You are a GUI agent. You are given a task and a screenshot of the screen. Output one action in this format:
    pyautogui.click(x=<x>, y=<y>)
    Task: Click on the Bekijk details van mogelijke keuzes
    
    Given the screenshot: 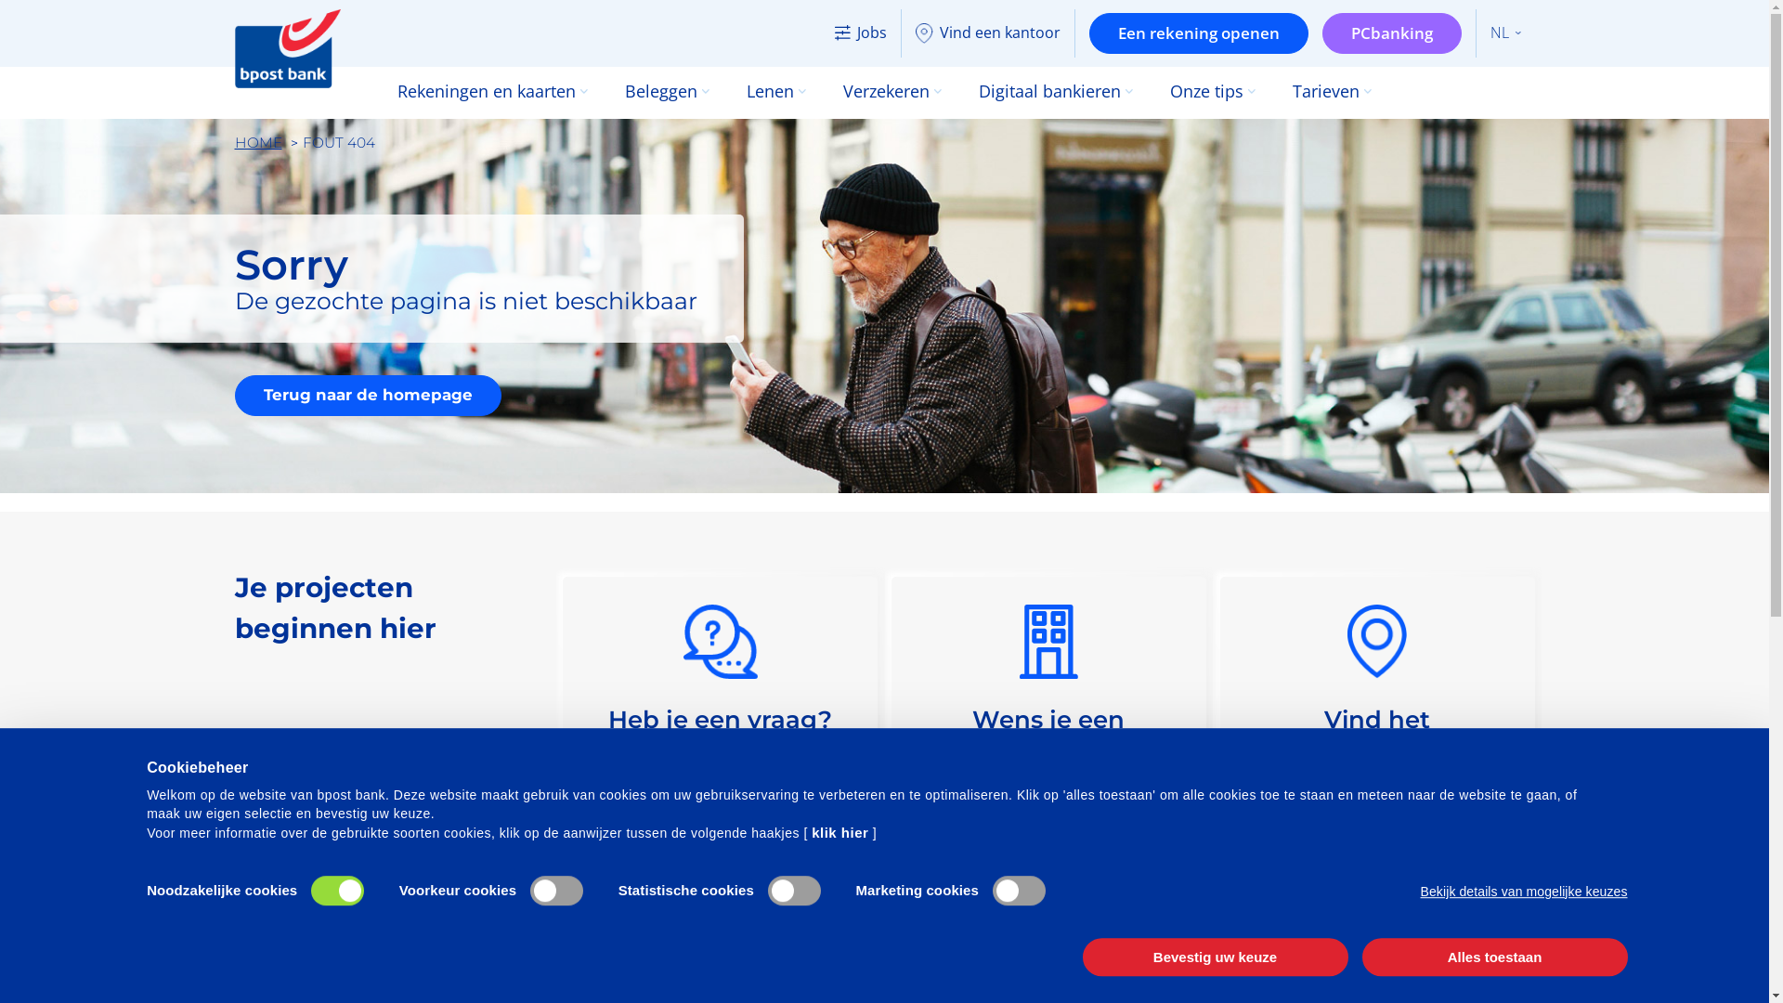 What is the action you would take?
    pyautogui.click(x=1525, y=892)
    